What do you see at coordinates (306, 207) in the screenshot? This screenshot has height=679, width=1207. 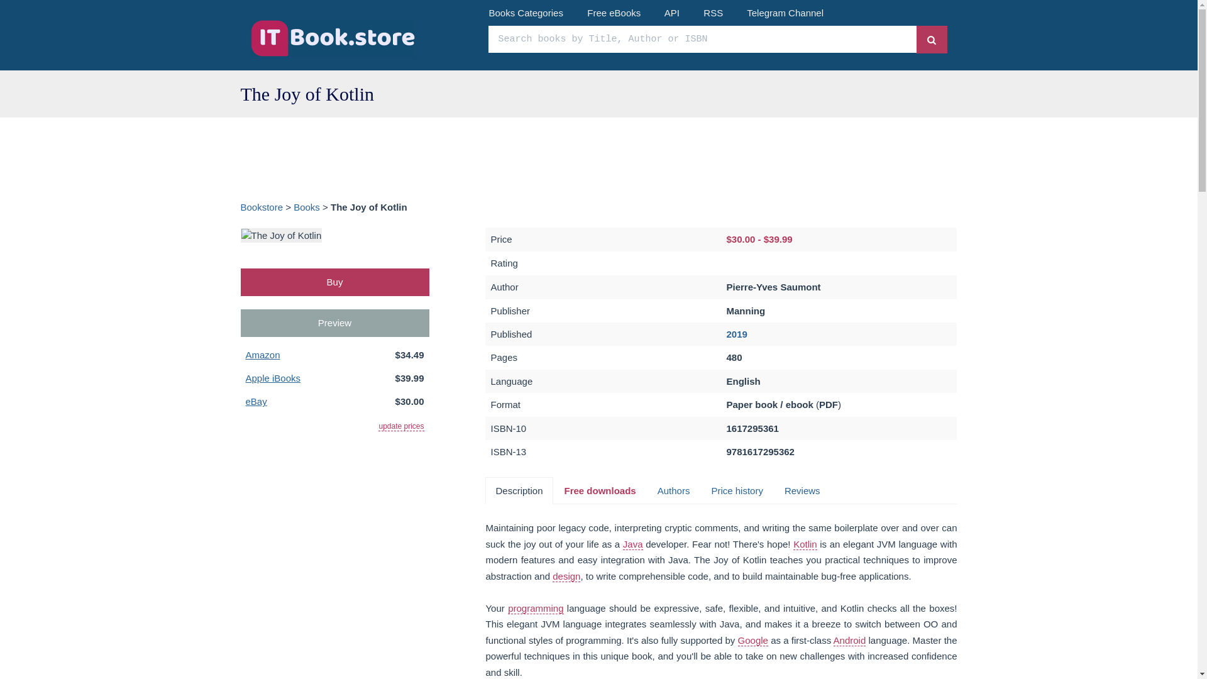 I see `Books` at bounding box center [306, 207].